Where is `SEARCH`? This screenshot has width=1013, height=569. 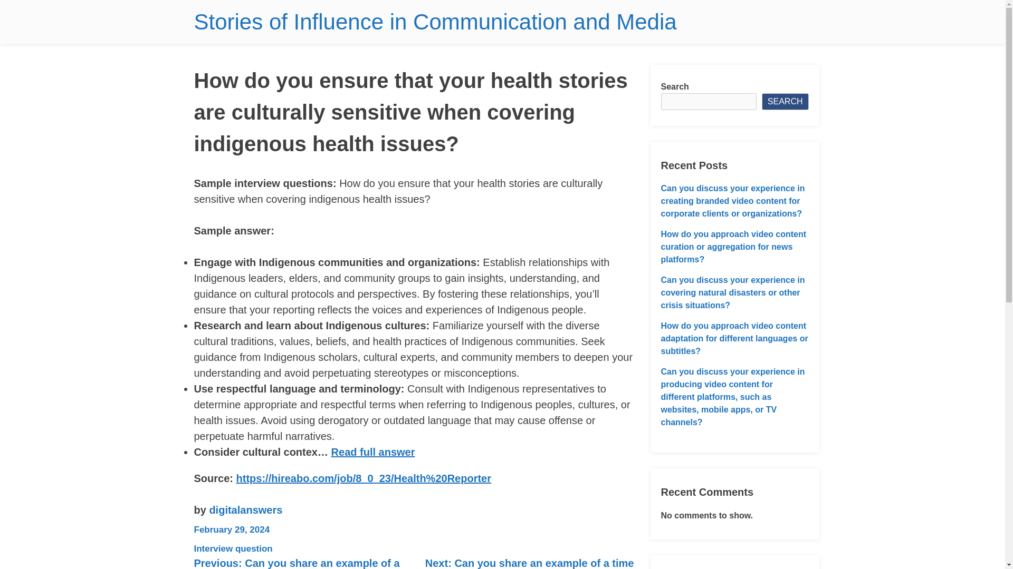
SEARCH is located at coordinates (785, 102).